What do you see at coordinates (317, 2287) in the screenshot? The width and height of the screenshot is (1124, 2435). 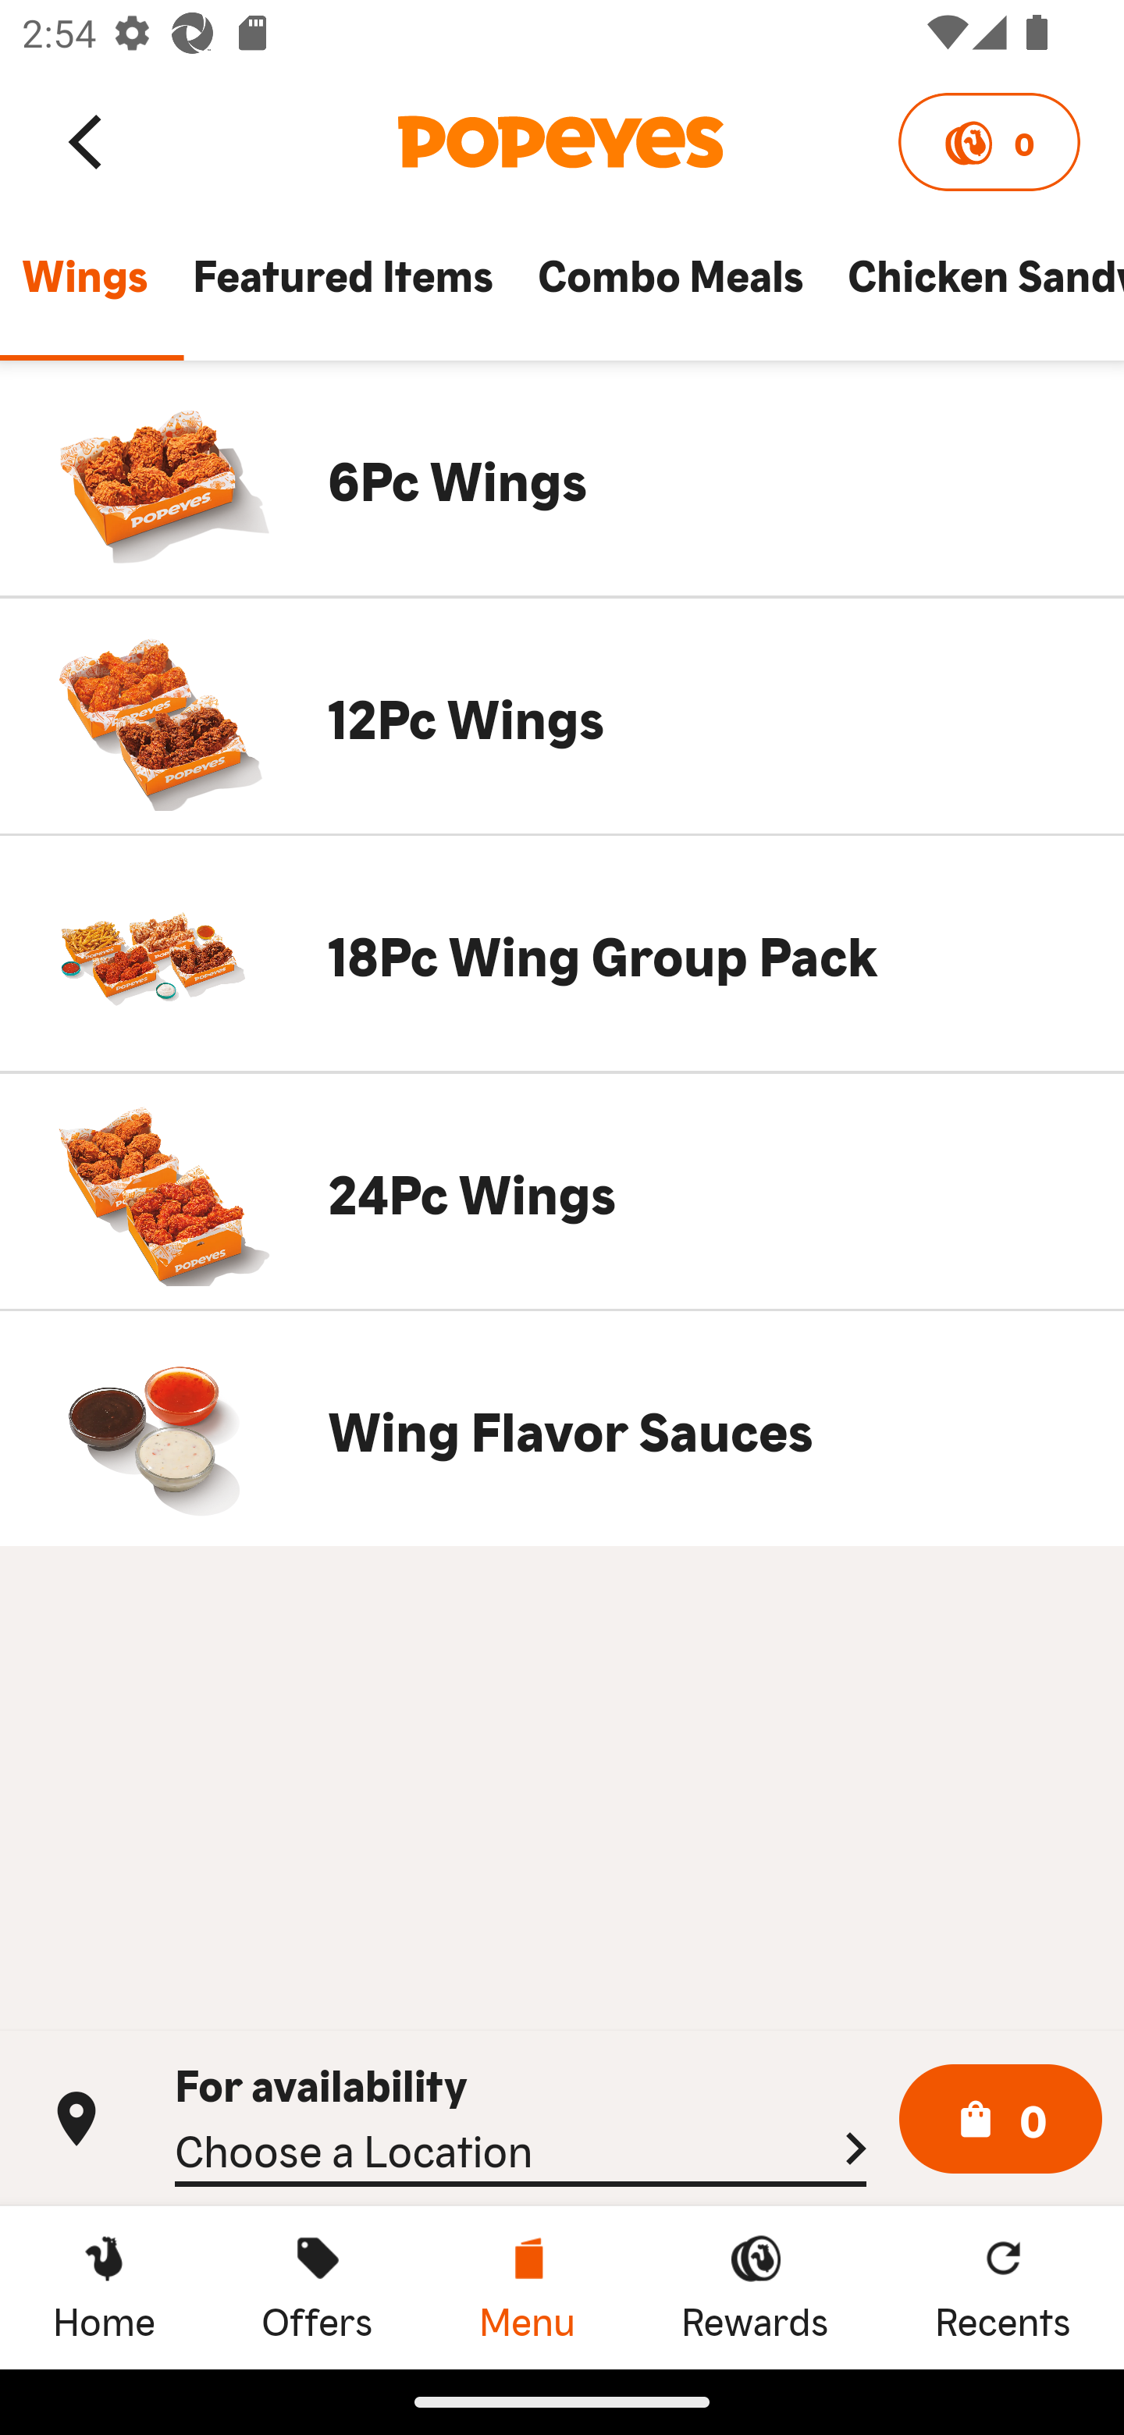 I see `Offers Offers Offers` at bounding box center [317, 2287].